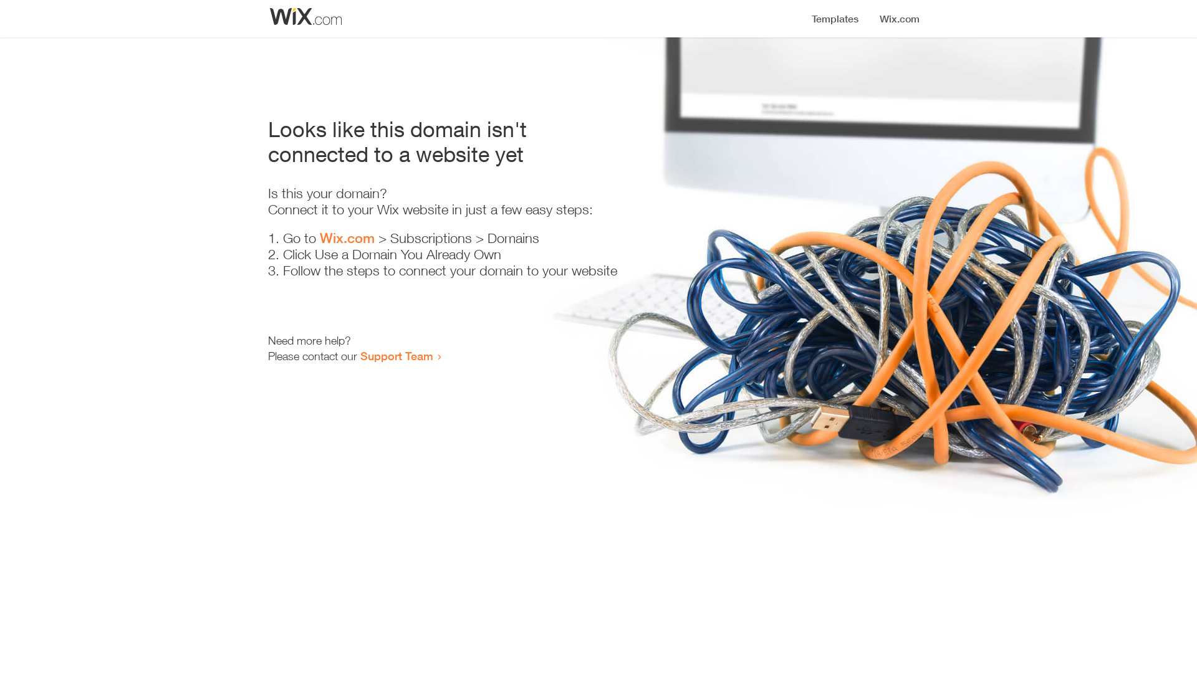  What do you see at coordinates (397, 356) in the screenshot?
I see `Support Team` at bounding box center [397, 356].